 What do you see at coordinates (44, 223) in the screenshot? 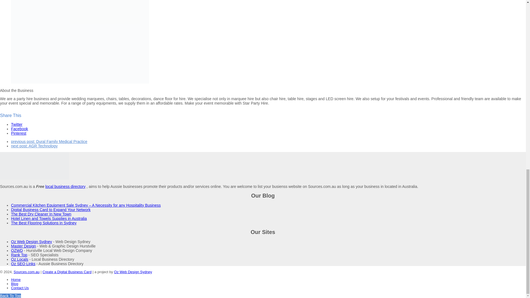
I see `The Best Flooring Solutions in Sydney` at bounding box center [44, 223].